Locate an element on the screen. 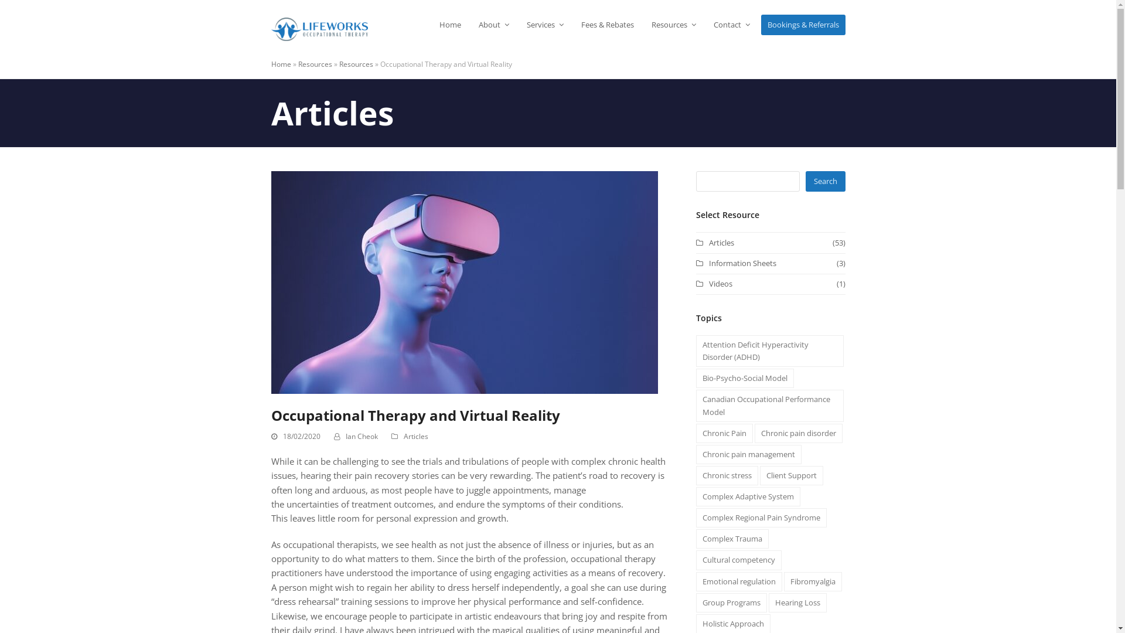 Image resolution: width=1125 pixels, height=633 pixels. Fees & Rebates is located at coordinates (607, 25).